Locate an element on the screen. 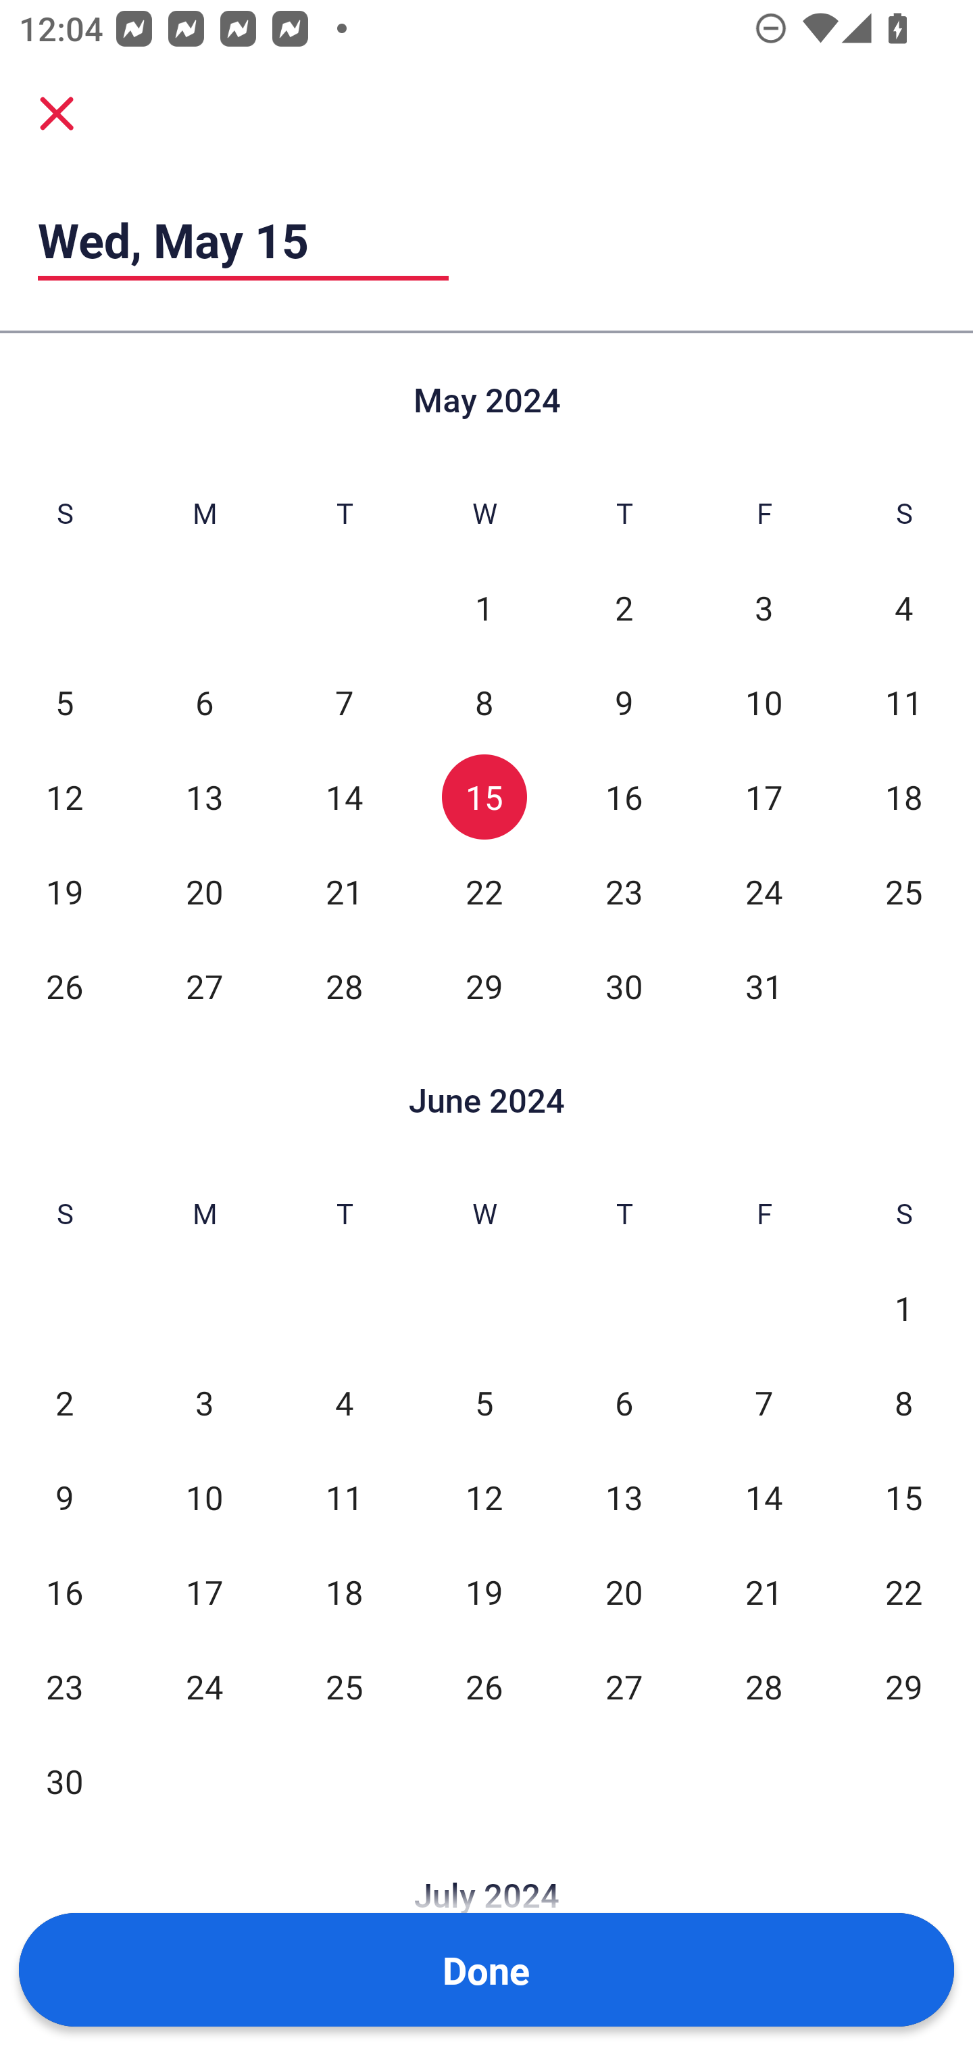 The image size is (973, 2055). 15 Sat, Jun 15, Not Selected is located at coordinates (904, 1498).